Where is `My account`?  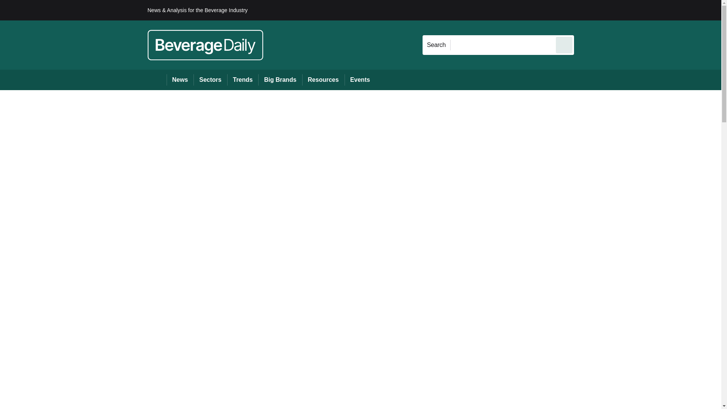 My account is located at coordinates (628, 10).